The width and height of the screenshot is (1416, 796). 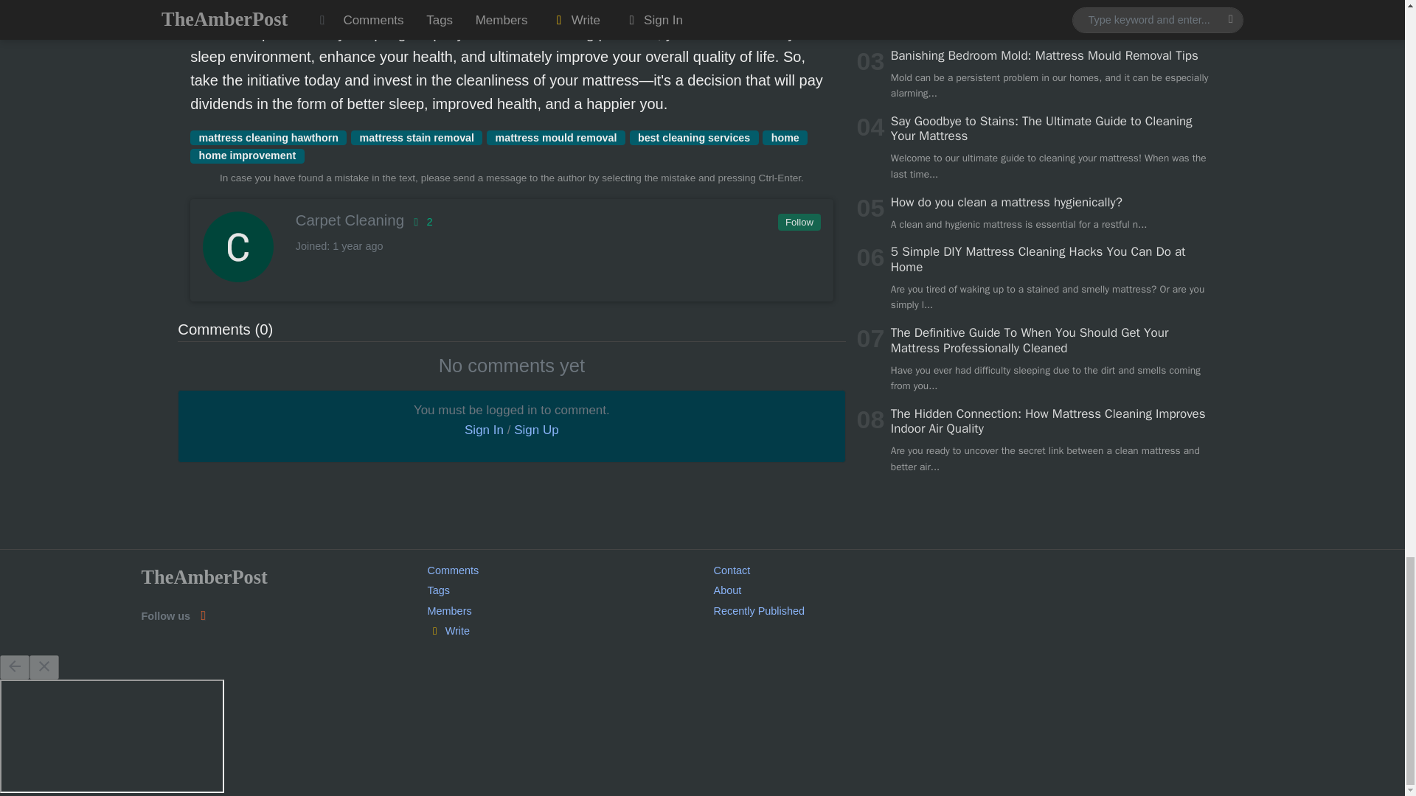 I want to click on mattress cleaning, so click(x=429, y=9).